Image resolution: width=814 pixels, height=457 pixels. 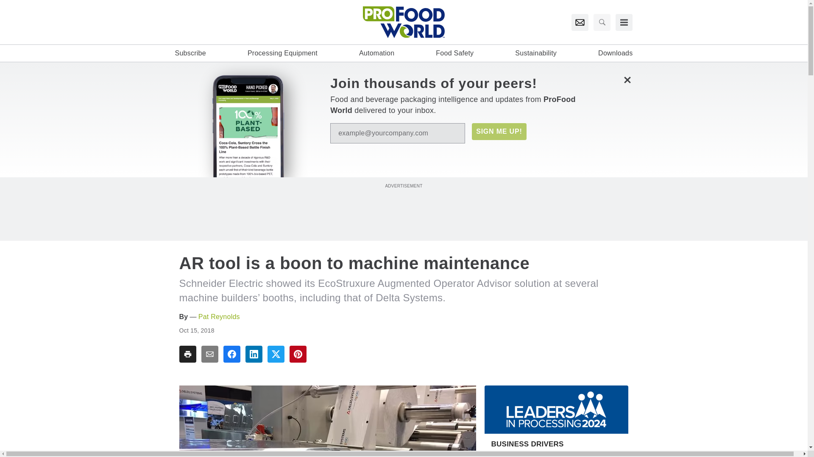 I want to click on Share To print, so click(x=187, y=354).